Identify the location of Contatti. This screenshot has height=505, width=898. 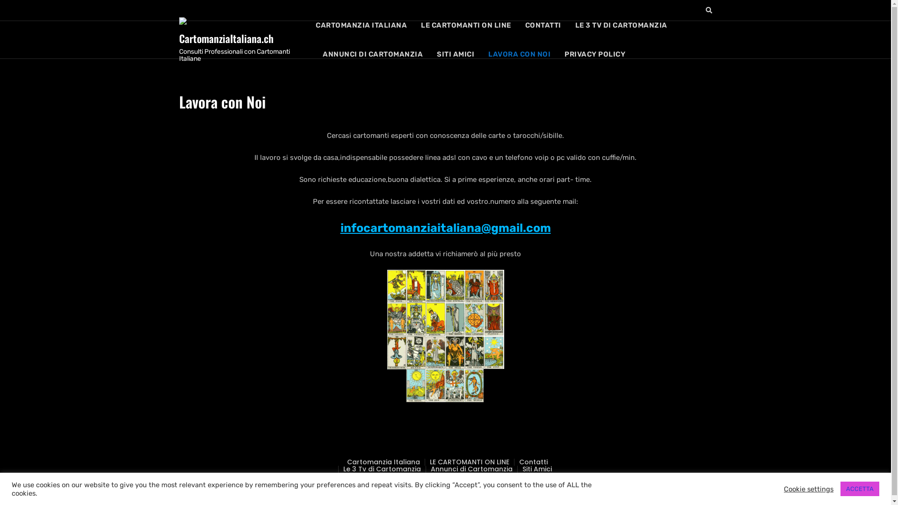
(533, 462).